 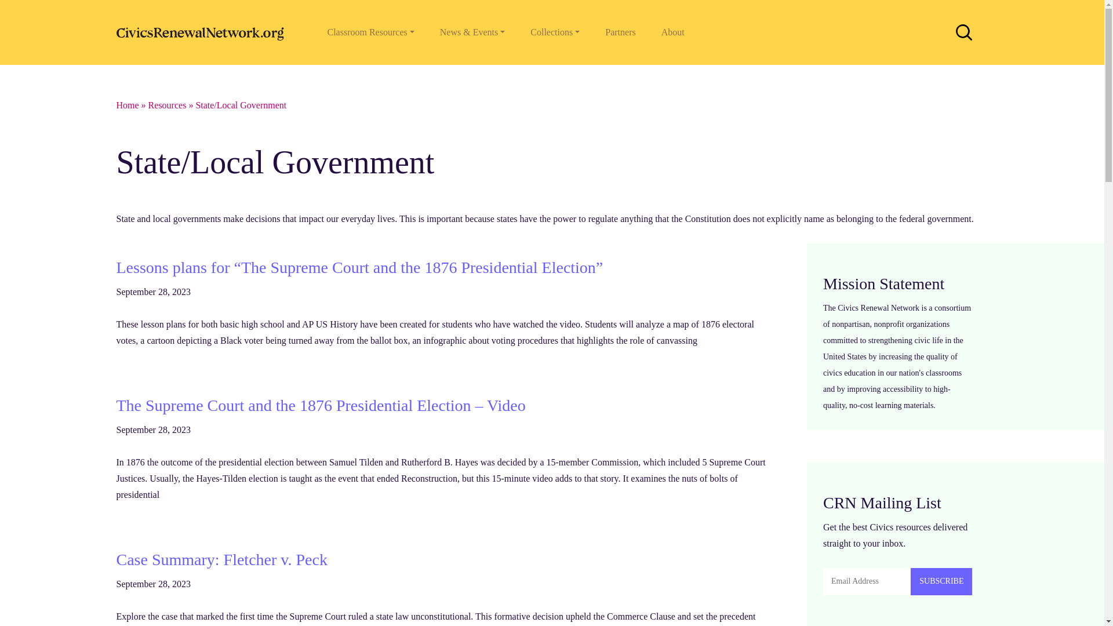 I want to click on CivicsRenewalNetwork.org, so click(x=202, y=32).